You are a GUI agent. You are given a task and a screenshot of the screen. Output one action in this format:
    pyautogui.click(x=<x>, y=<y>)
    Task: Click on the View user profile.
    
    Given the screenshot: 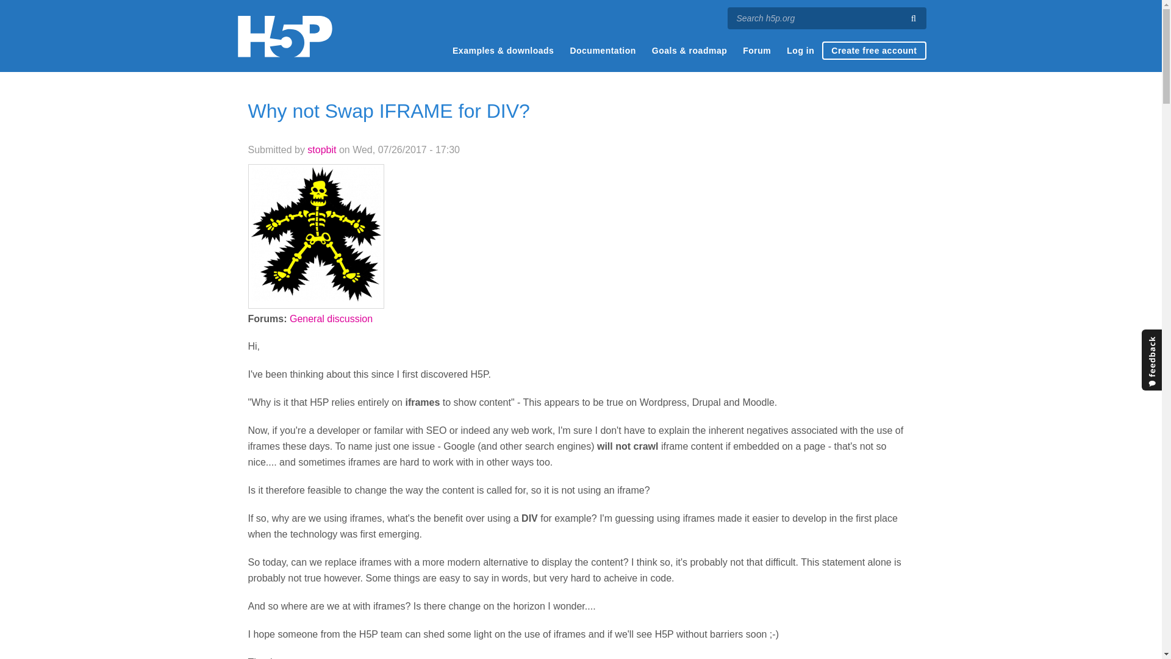 What is the action you would take?
    pyautogui.click(x=321, y=149)
    